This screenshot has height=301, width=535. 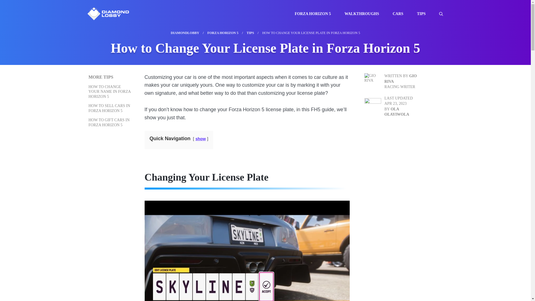 What do you see at coordinates (185, 33) in the screenshot?
I see `DIAMONDLOBBY` at bounding box center [185, 33].